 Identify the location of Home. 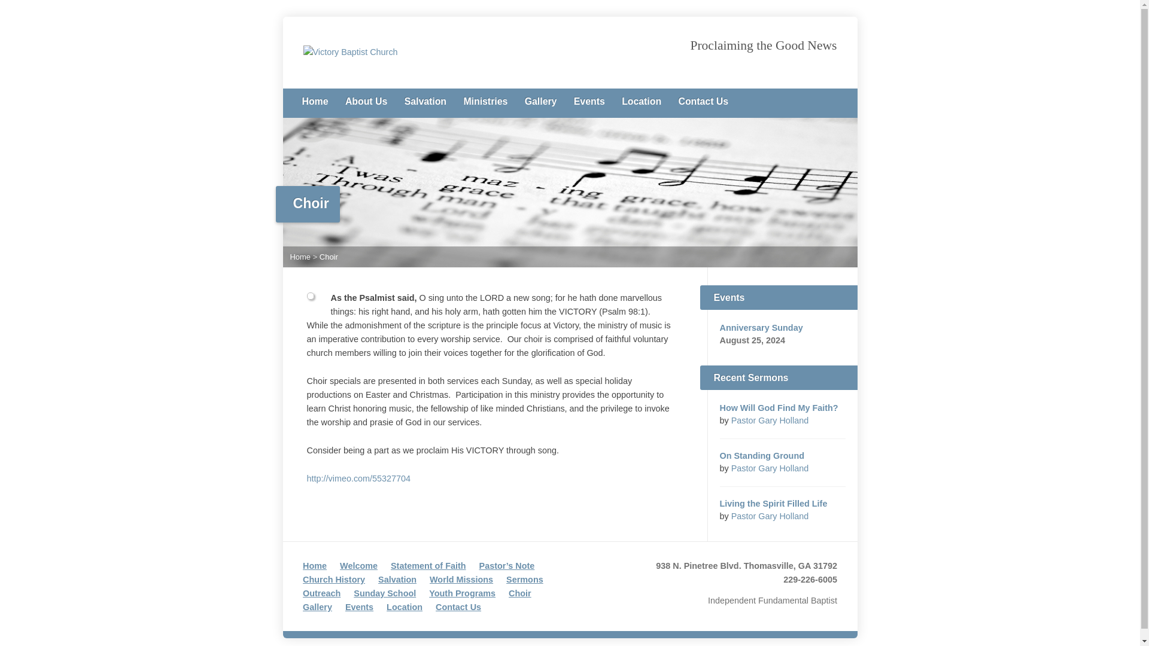
(314, 102).